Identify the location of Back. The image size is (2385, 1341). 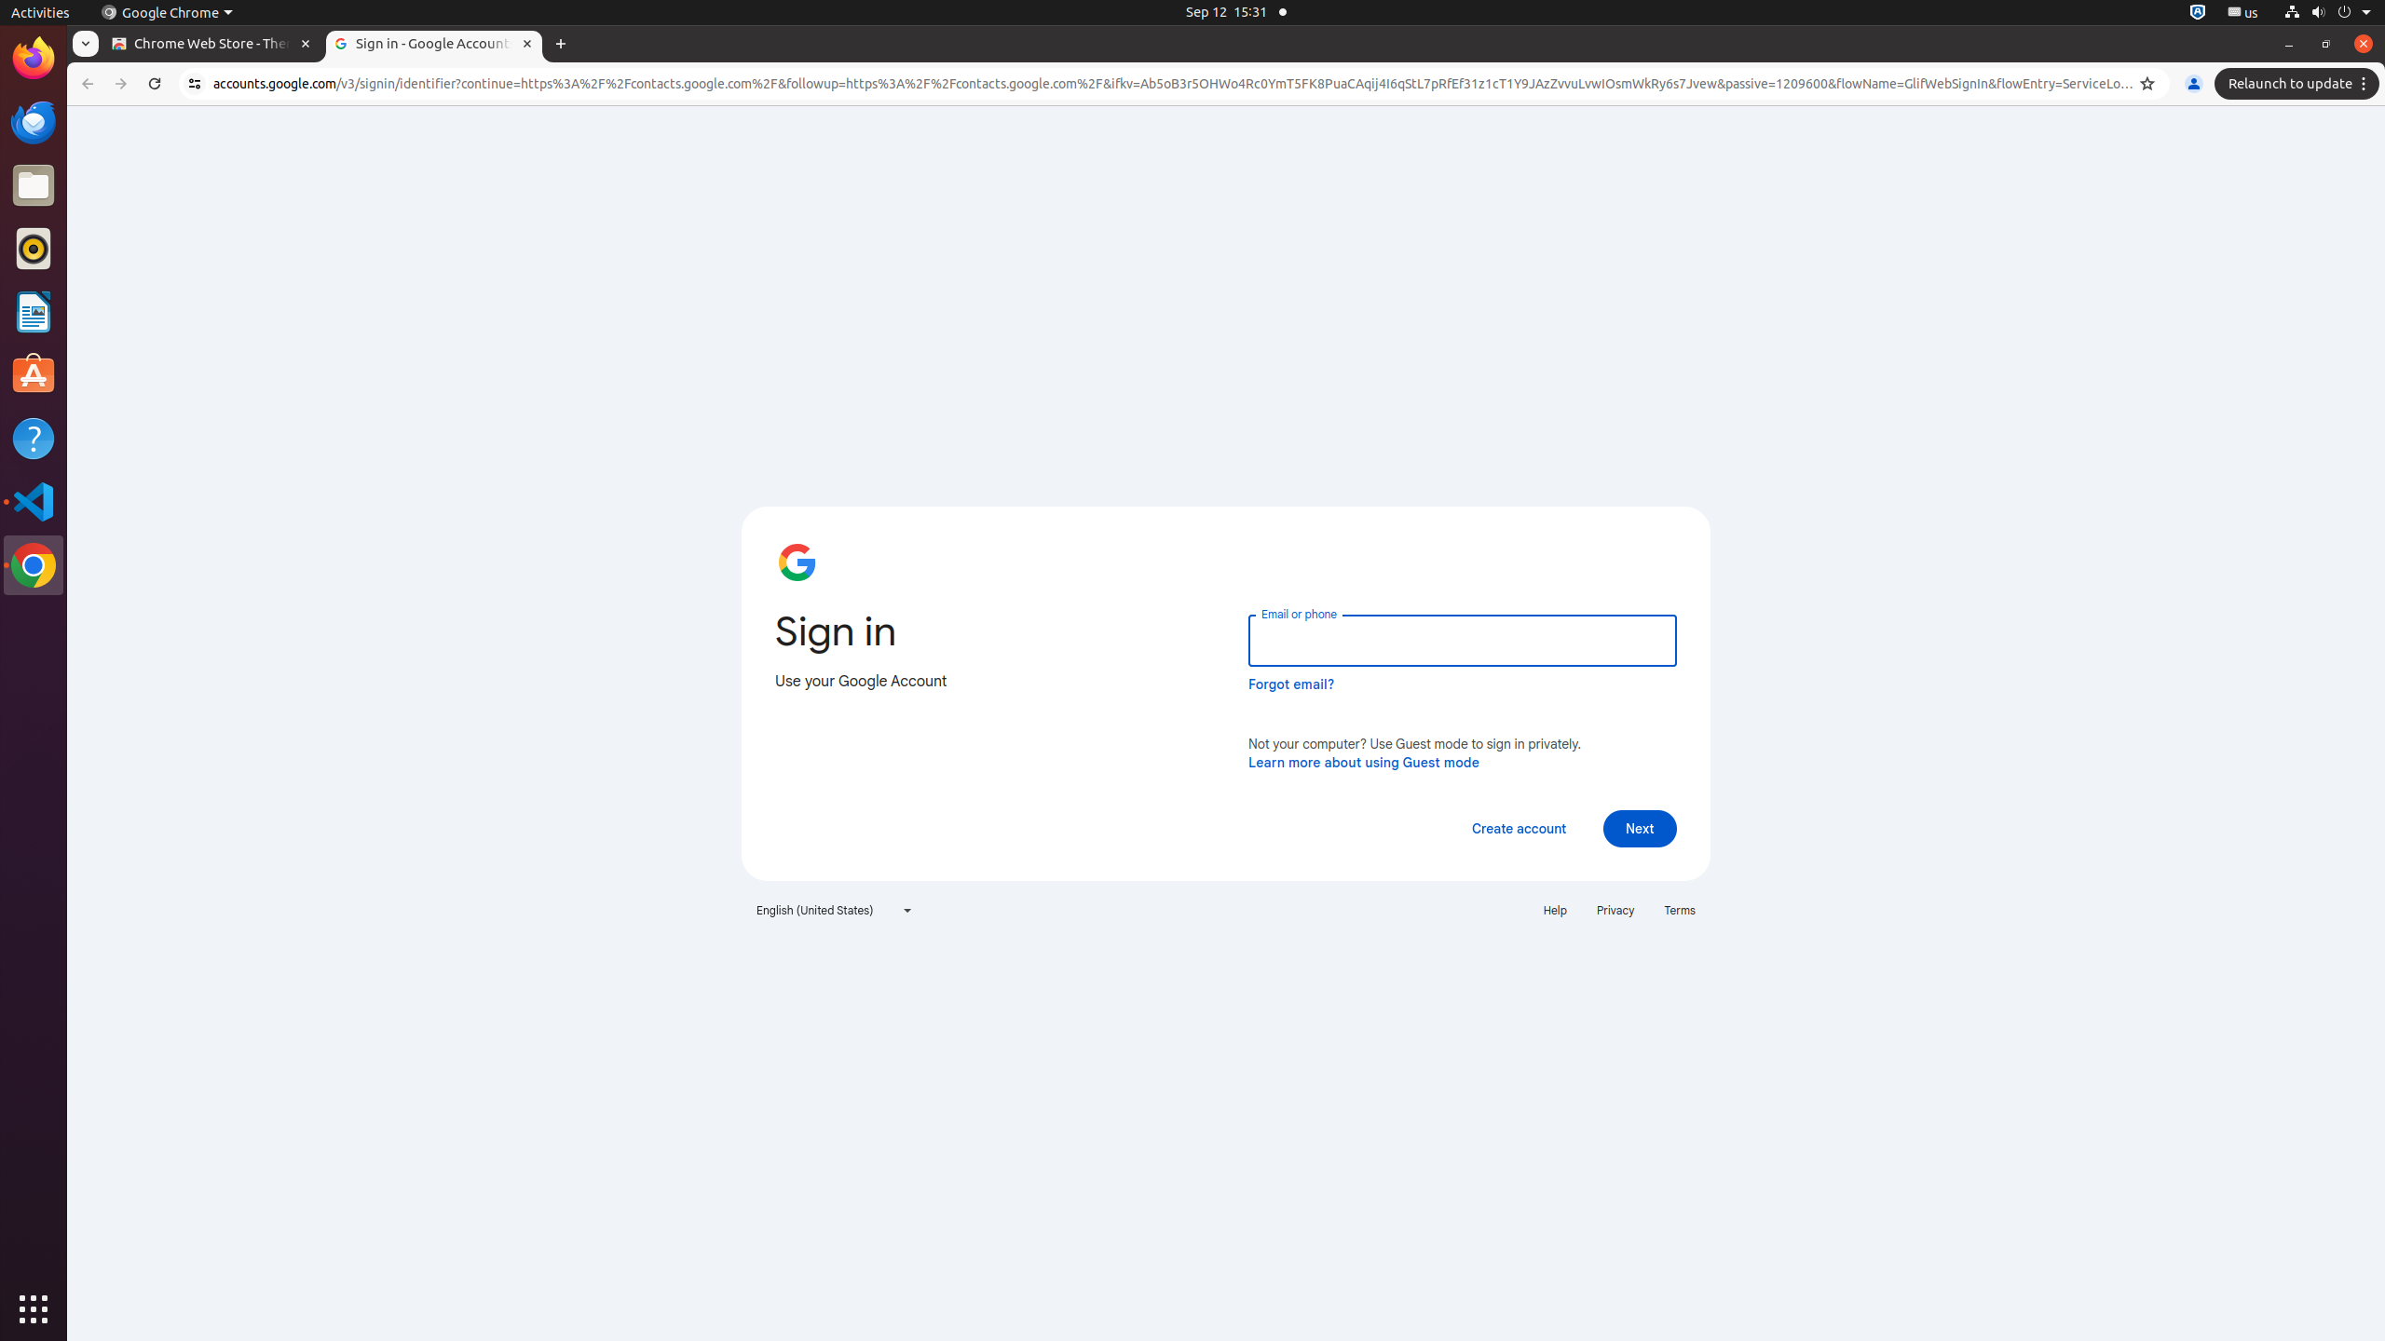
(86, 84).